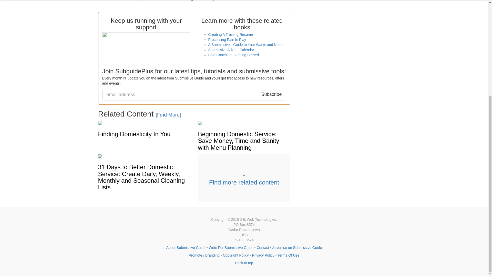 This screenshot has height=276, width=492. What do you see at coordinates (271, 95) in the screenshot?
I see `Subscribe` at bounding box center [271, 95].